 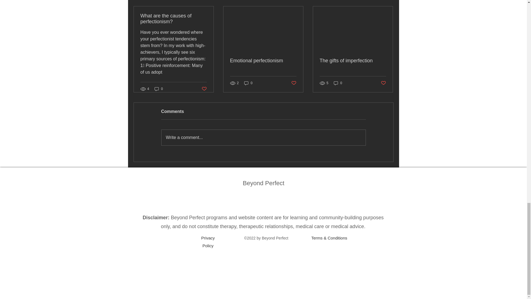 What do you see at coordinates (387, 0) in the screenshot?
I see `See All` at bounding box center [387, 0].